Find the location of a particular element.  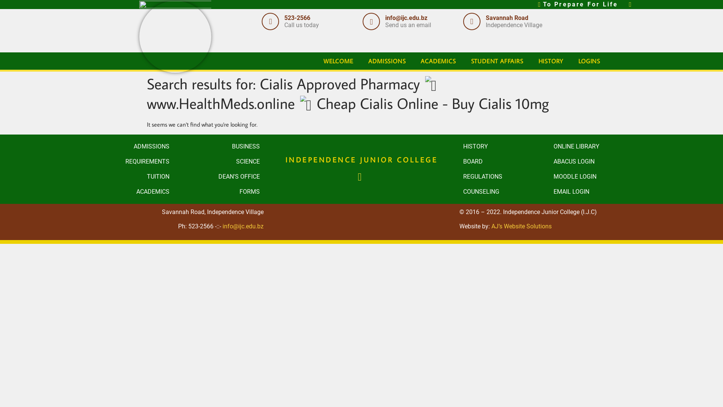

523-2566 is located at coordinates (297, 18).